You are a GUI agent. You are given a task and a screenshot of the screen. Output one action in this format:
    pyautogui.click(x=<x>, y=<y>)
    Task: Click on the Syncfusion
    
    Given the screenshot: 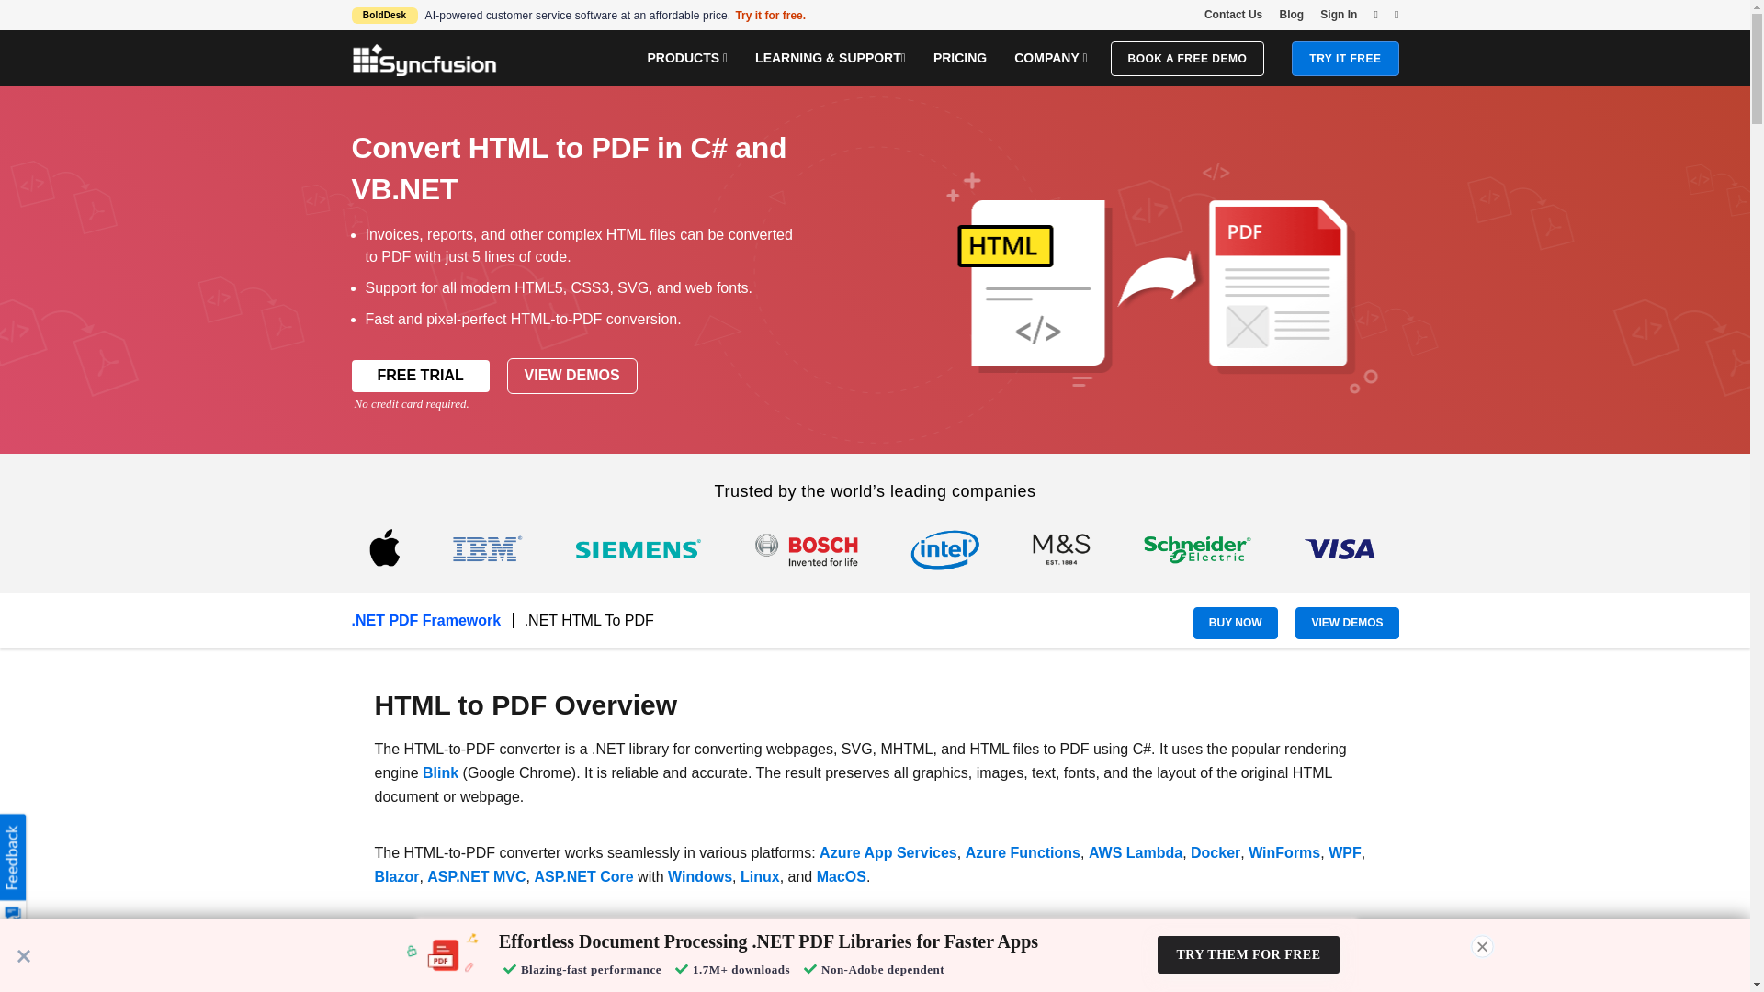 What is the action you would take?
    pyautogui.click(x=424, y=60)
    